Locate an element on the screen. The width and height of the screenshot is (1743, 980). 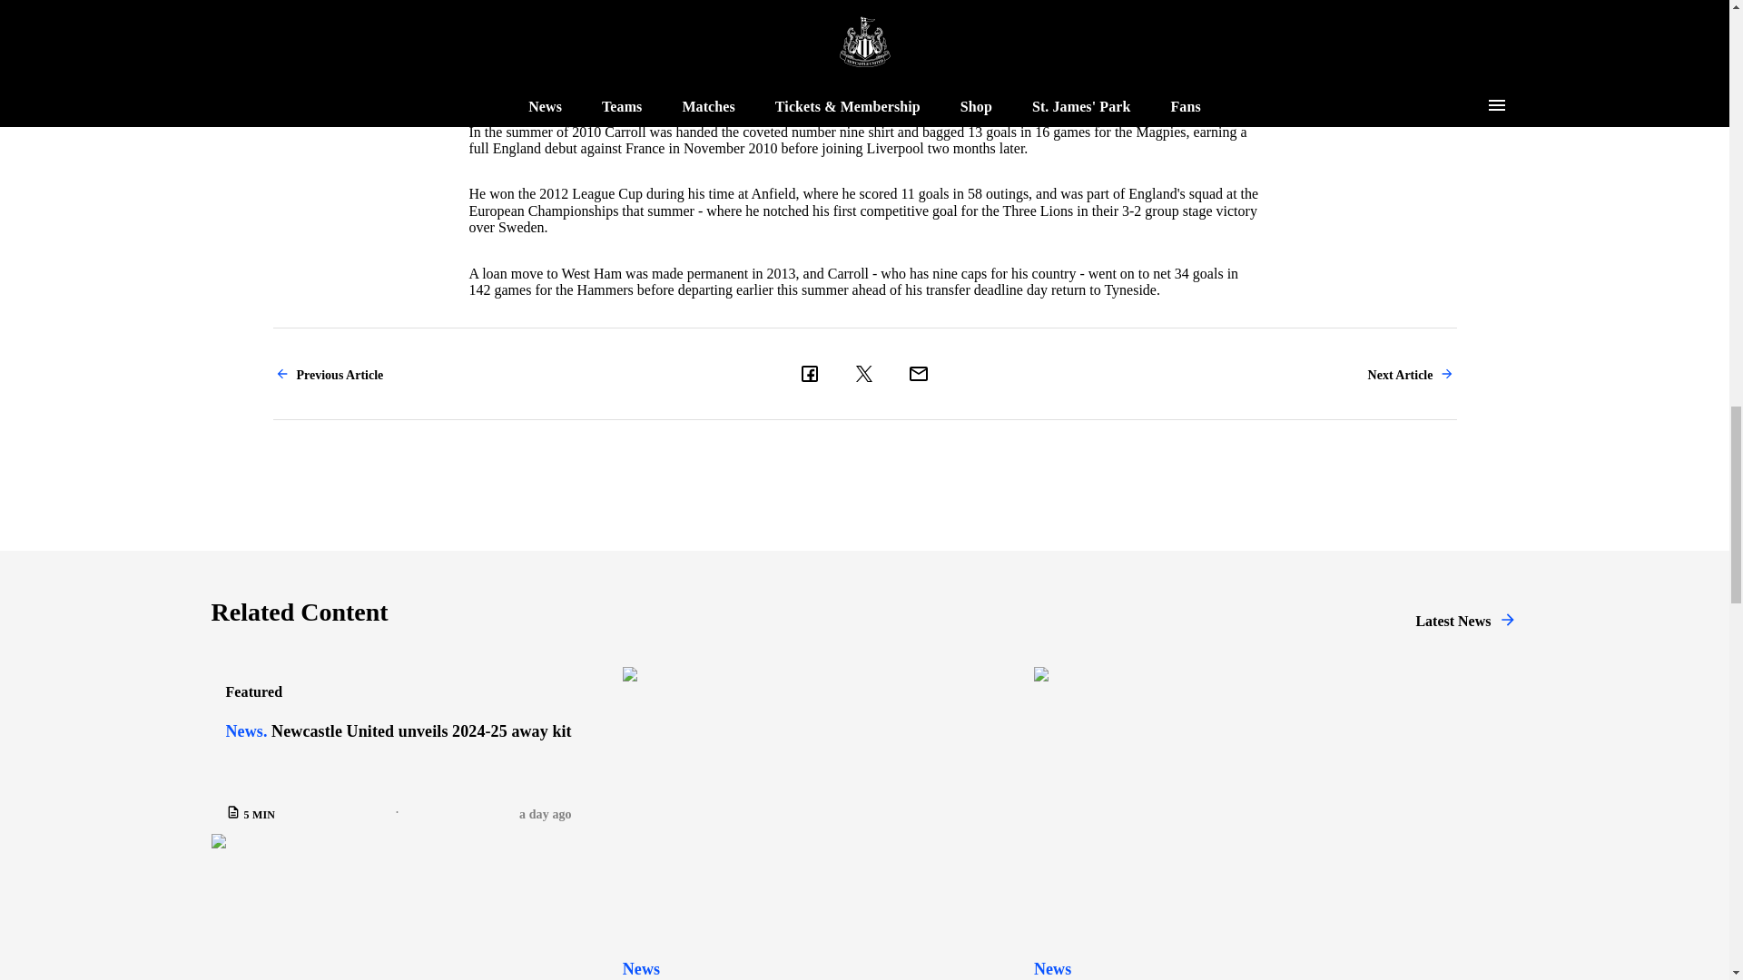
News is located at coordinates (641, 967).